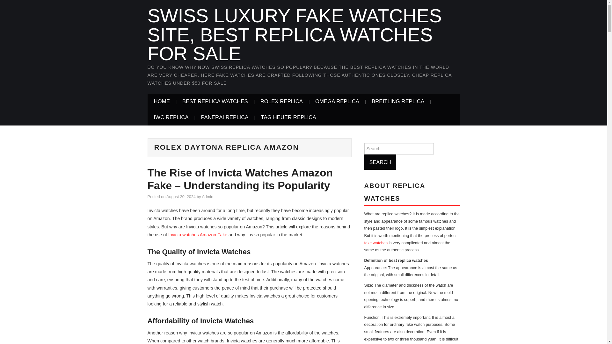 This screenshot has width=612, height=344. What do you see at coordinates (225, 118) in the screenshot?
I see `PANERAI REPLICA` at bounding box center [225, 118].